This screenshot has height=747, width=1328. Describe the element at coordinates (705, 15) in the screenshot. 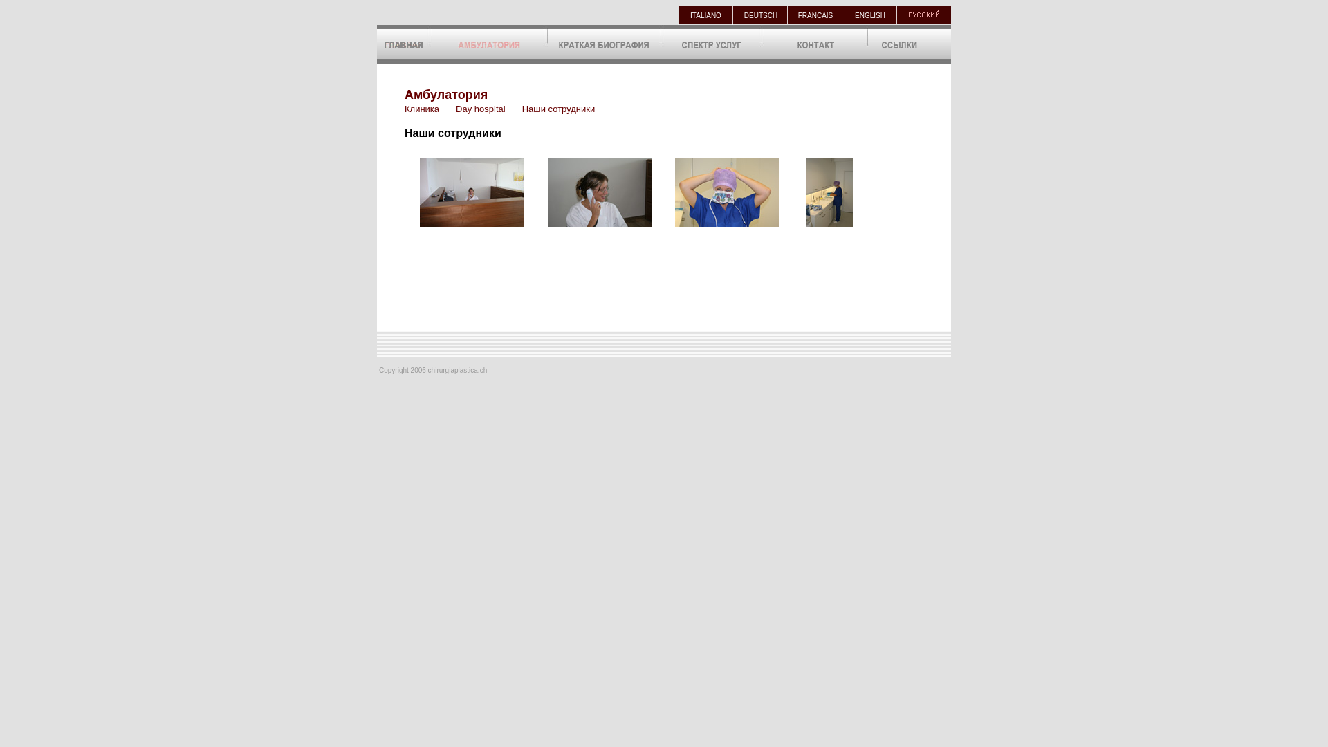

I see `ITALIANO` at that location.